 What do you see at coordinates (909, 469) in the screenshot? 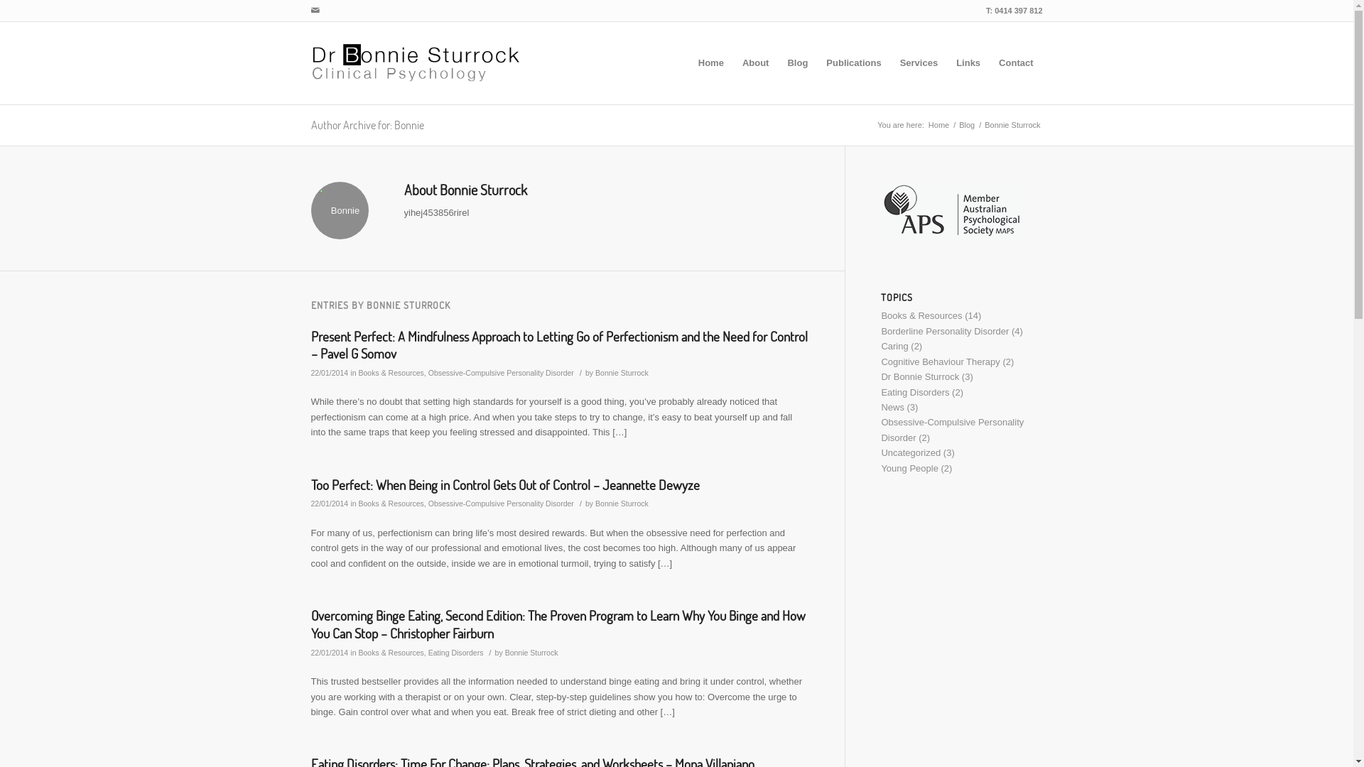
I see `Young People` at bounding box center [909, 469].